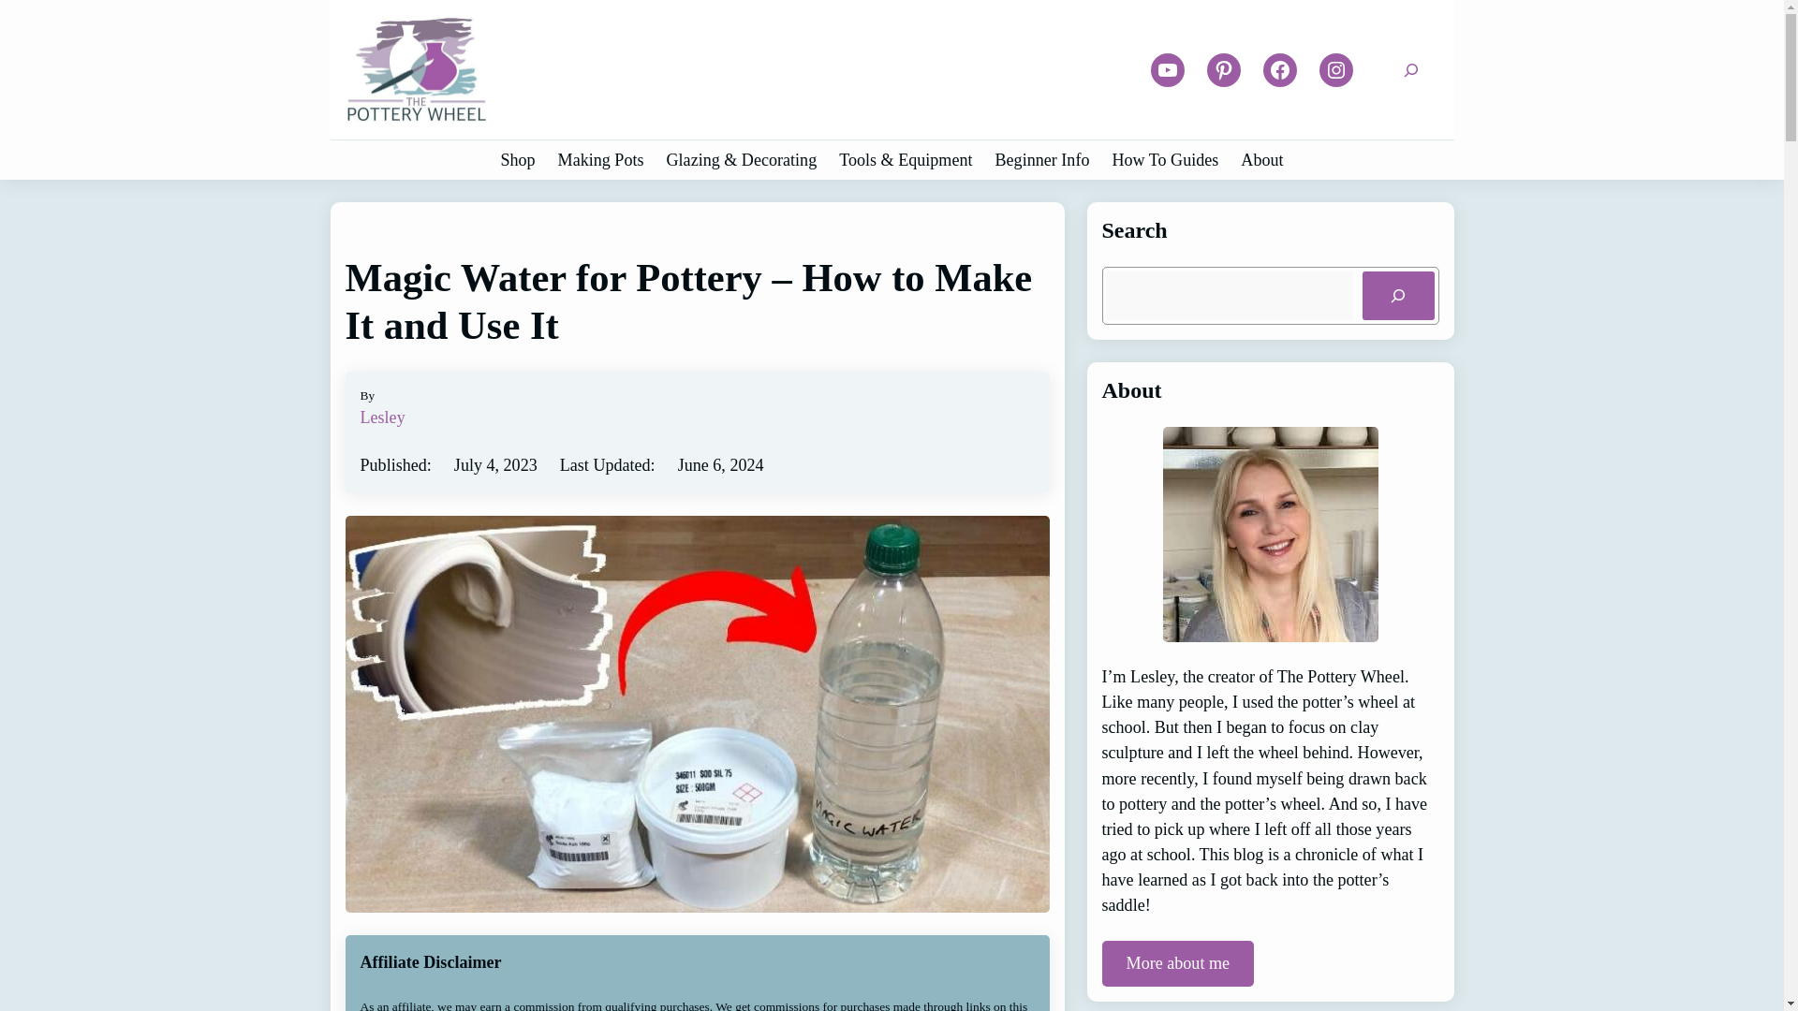 The height and width of the screenshot is (1011, 1798). What do you see at coordinates (1279, 69) in the screenshot?
I see `Facebook` at bounding box center [1279, 69].